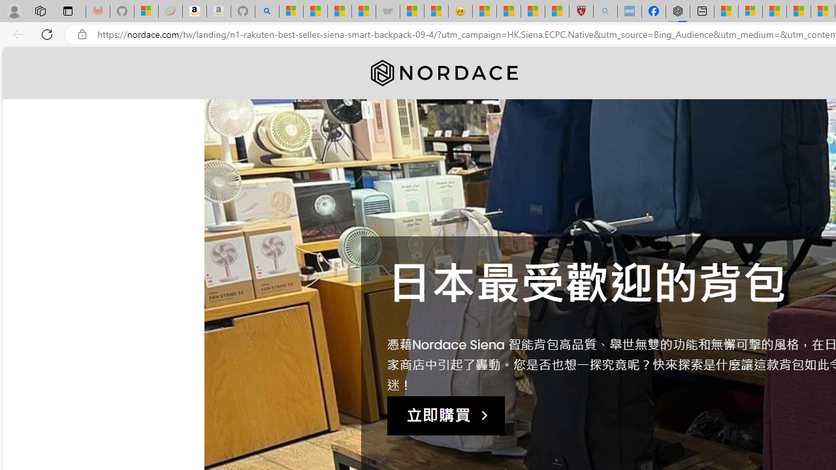 This screenshot has width=836, height=470. I want to click on Refresh, so click(47, 34).